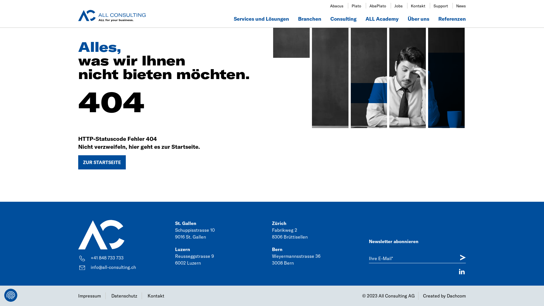 The image size is (544, 306). Describe the element at coordinates (356, 6) in the screenshot. I see `Plato` at that location.